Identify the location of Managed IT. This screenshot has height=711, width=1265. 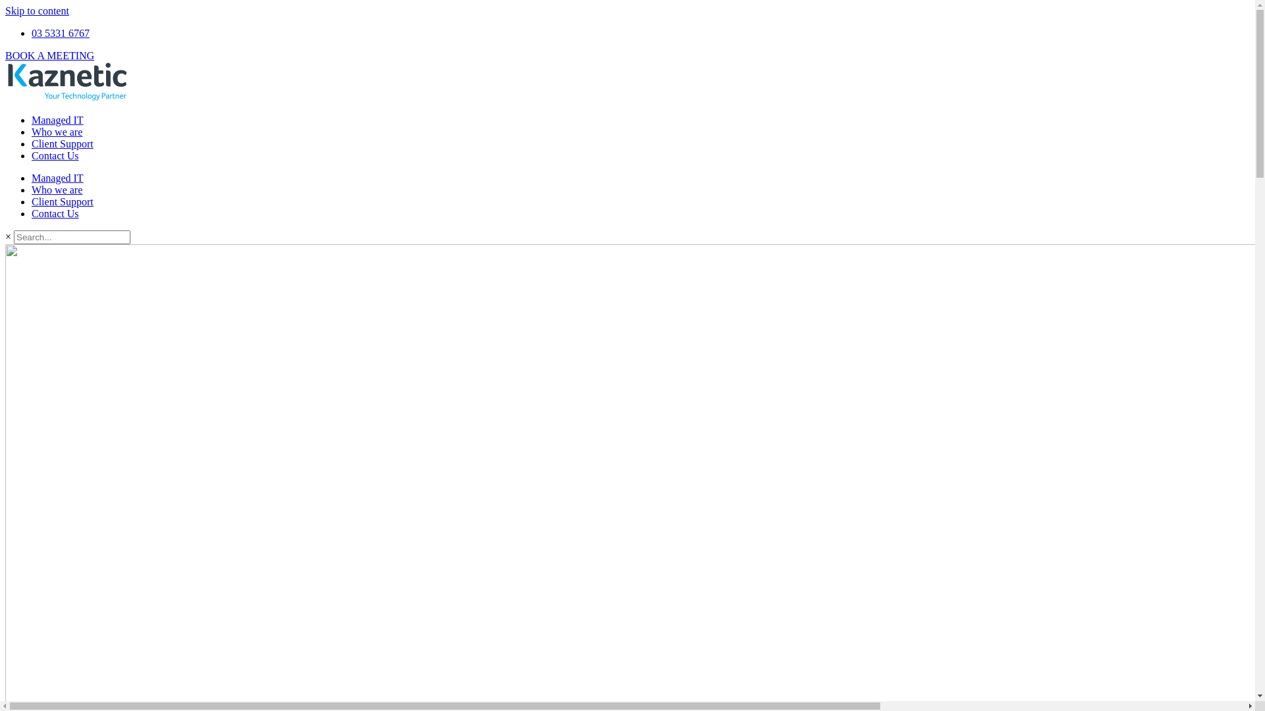
(58, 178).